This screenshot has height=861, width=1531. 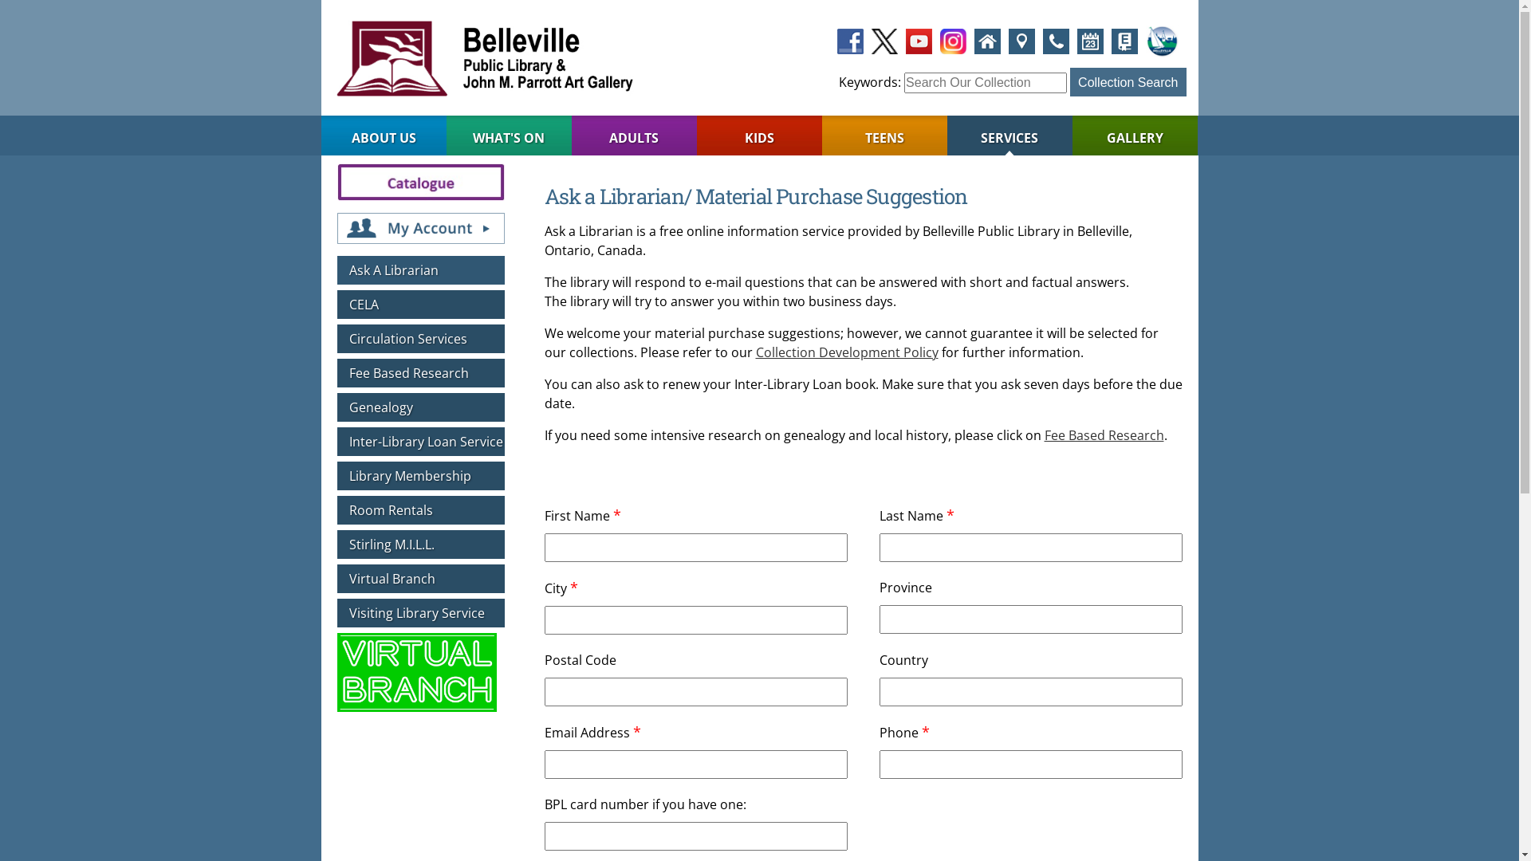 I want to click on Library Membership, so click(x=420, y=476).